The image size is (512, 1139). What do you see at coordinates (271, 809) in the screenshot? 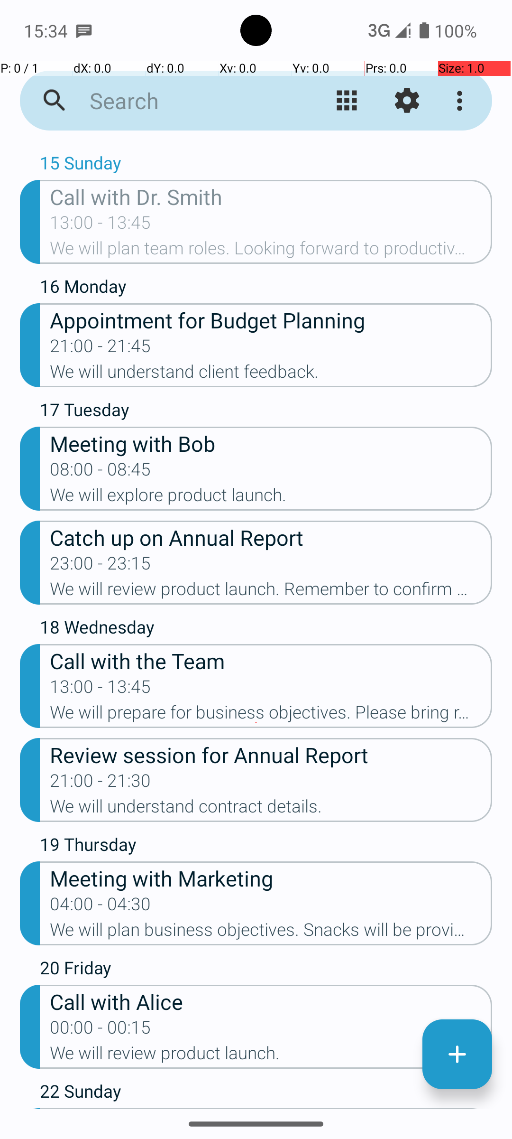
I see `We will understand contract details.` at bounding box center [271, 809].